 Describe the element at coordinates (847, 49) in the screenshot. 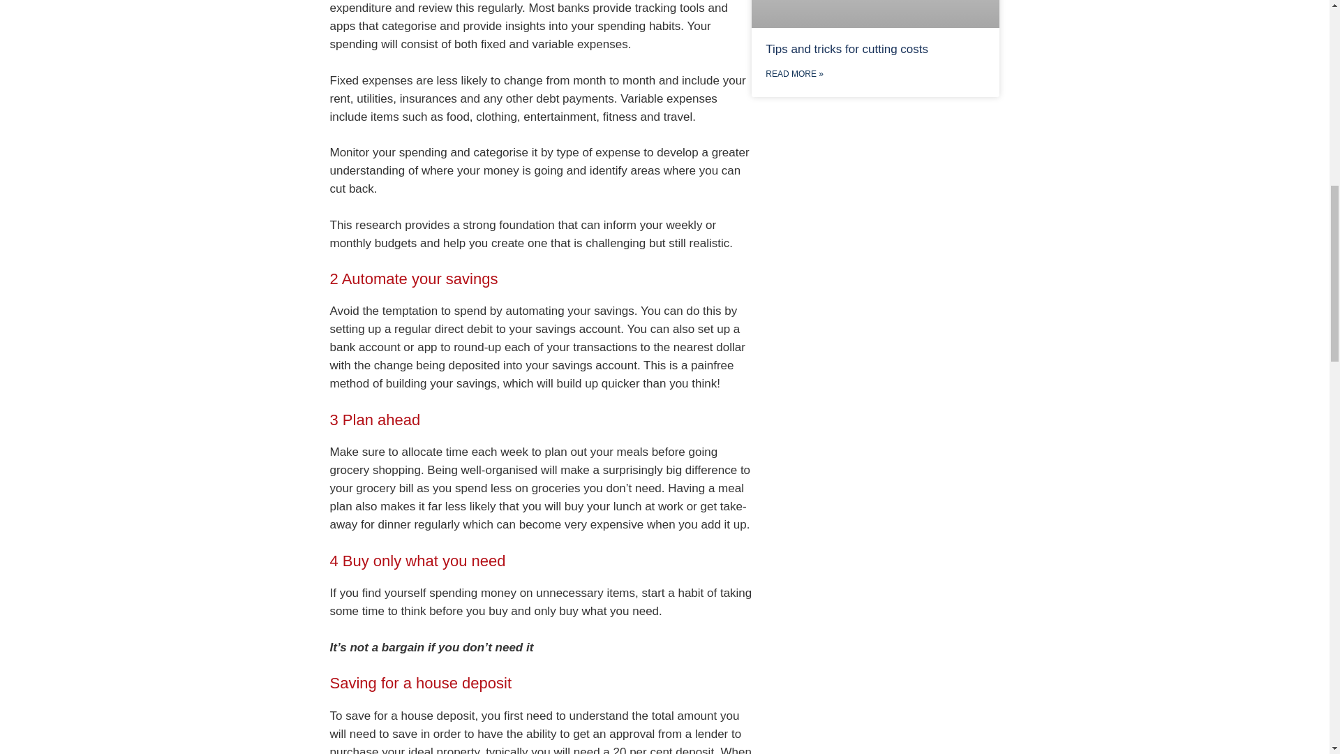

I see `Tips and tricks for cutting costs` at that location.